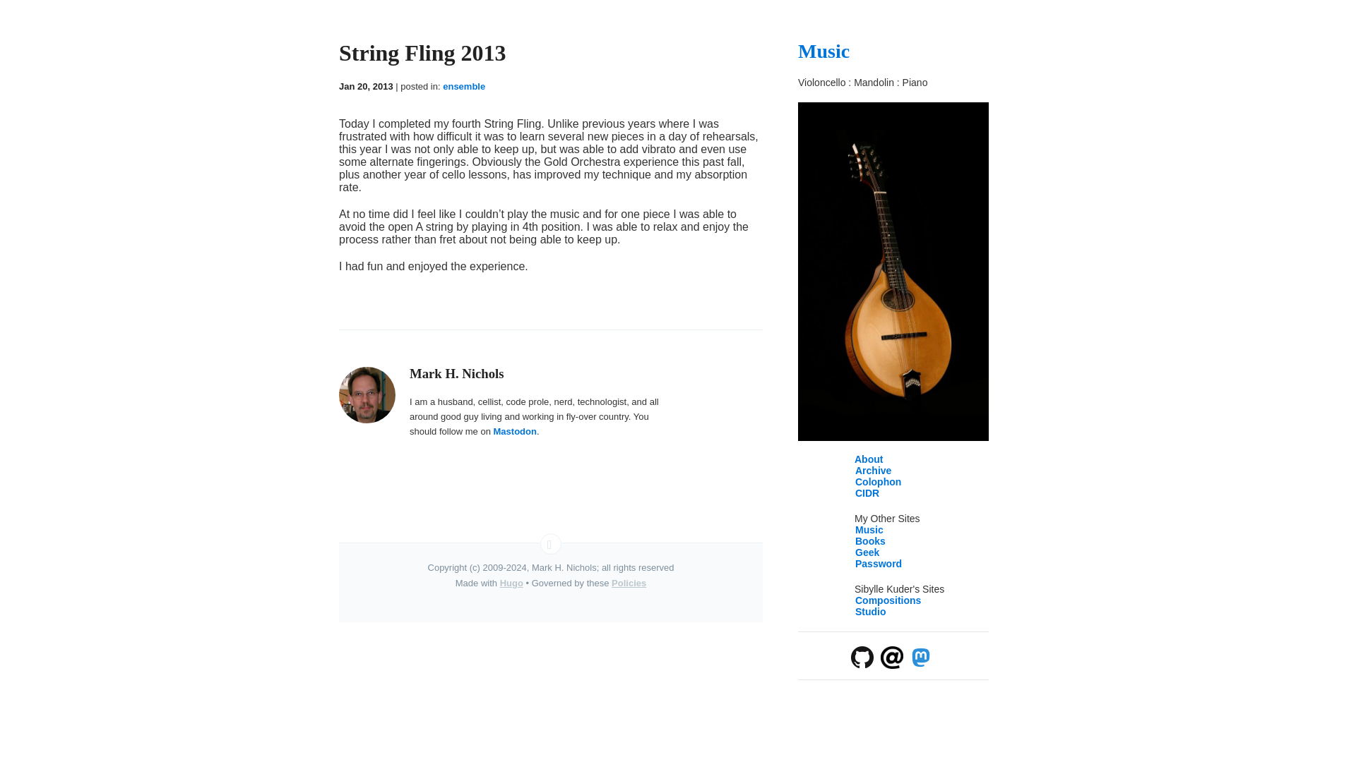 The width and height of the screenshot is (1356, 762). I want to click on Password, so click(879, 563).